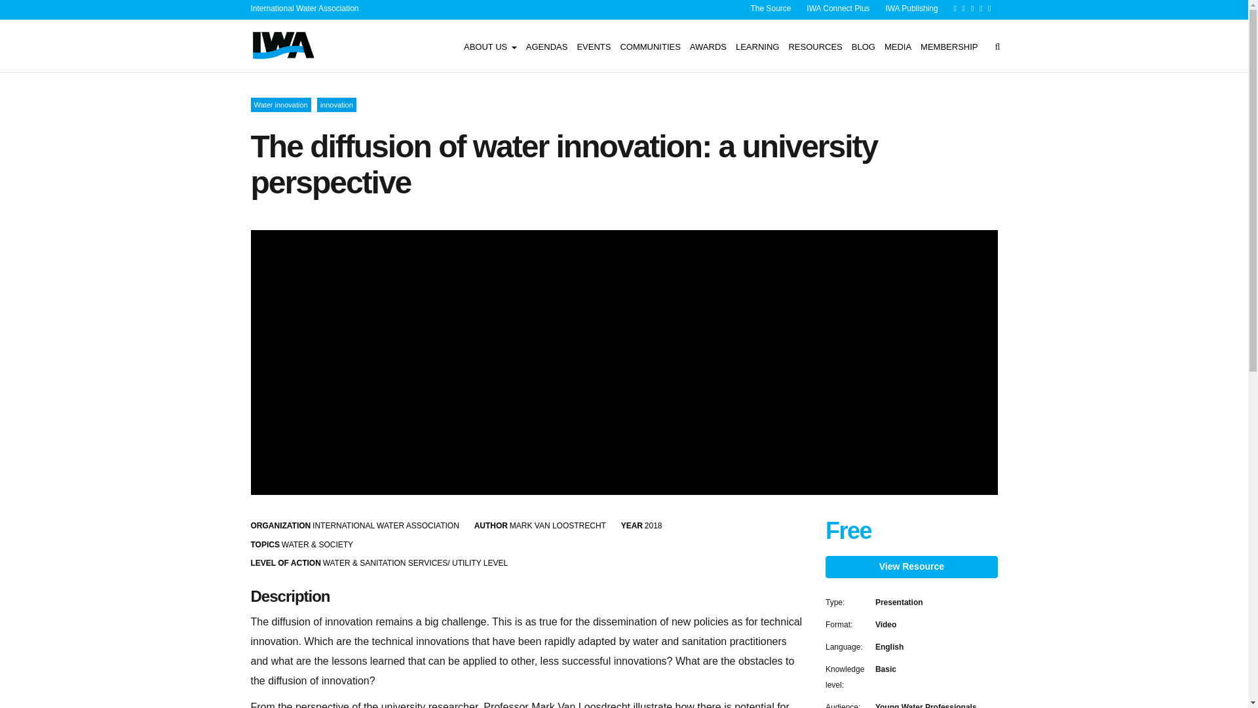  What do you see at coordinates (815, 46) in the screenshot?
I see `RESOURCES` at bounding box center [815, 46].